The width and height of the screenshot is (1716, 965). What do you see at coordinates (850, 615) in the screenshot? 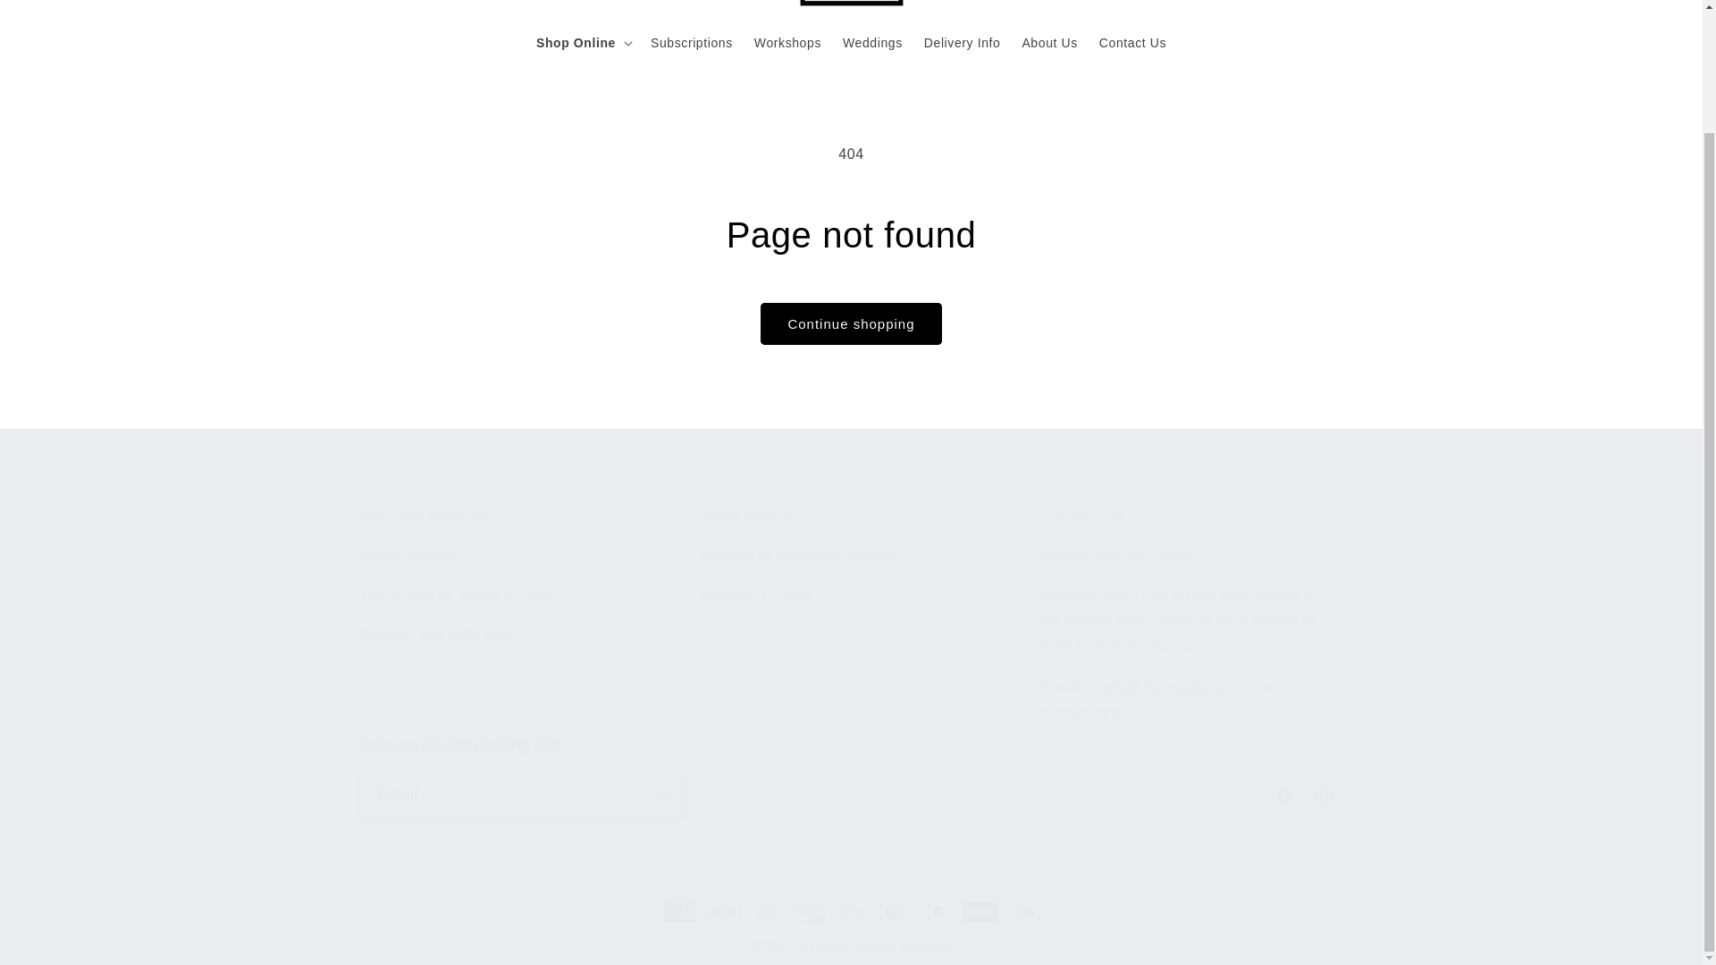
I see `Contact Us` at bounding box center [850, 615].